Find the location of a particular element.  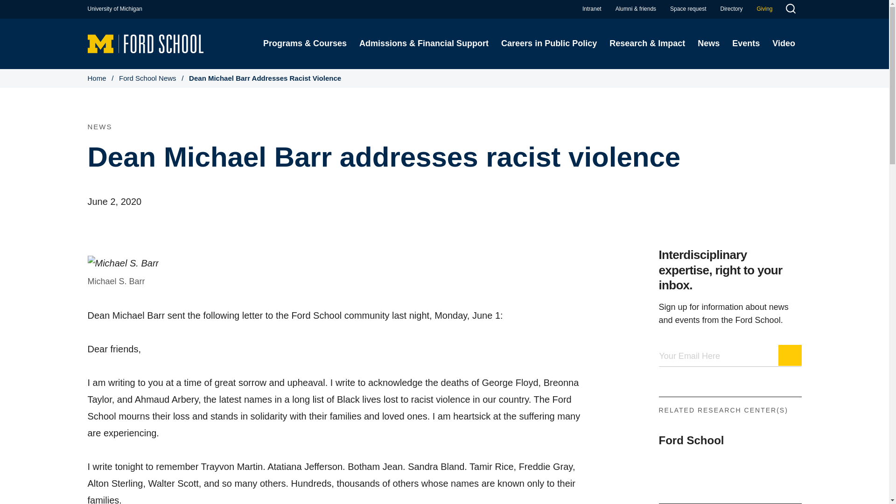

Ford School academic program and course information is located at coordinates (304, 43).